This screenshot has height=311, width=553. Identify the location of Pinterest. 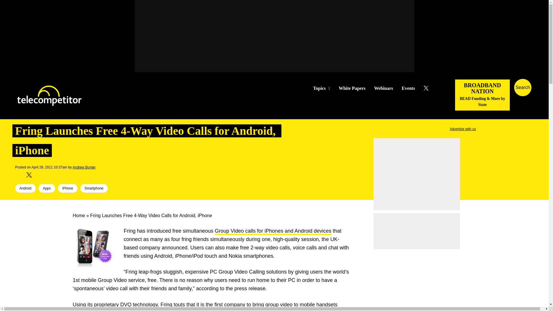
(47, 175).